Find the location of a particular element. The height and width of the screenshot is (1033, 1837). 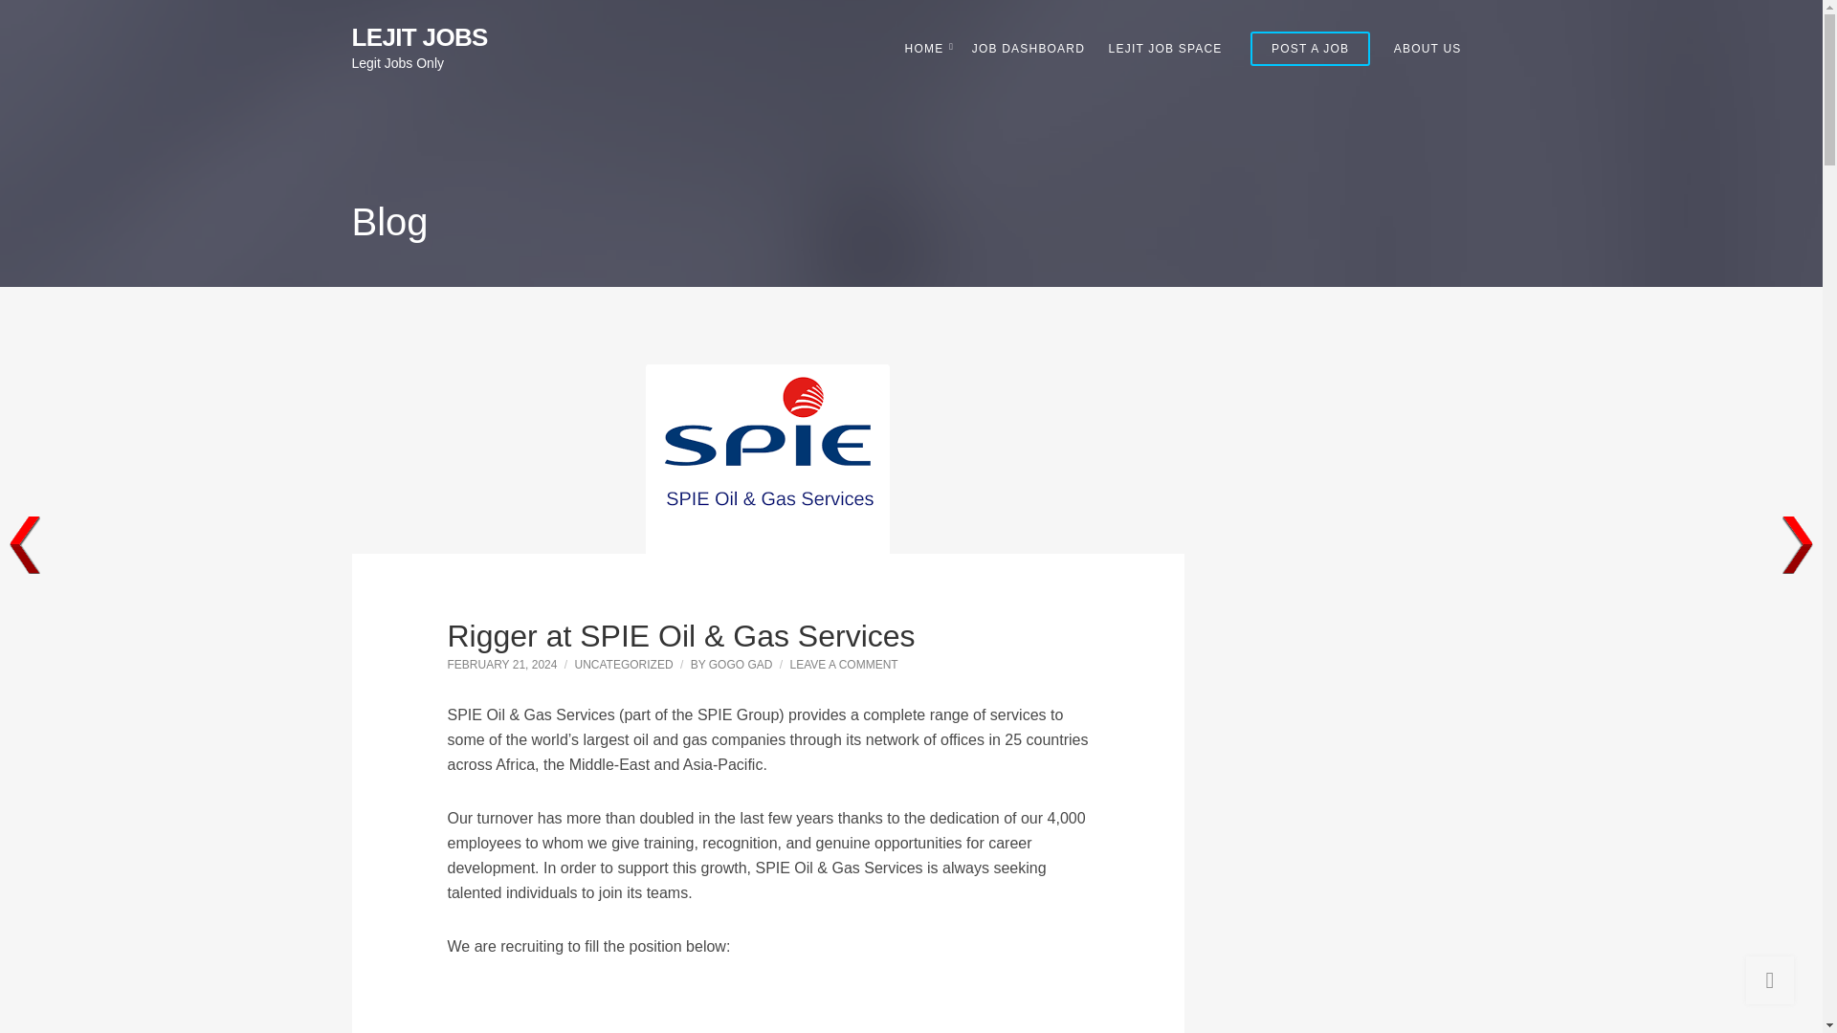

LEJIT JOBS is located at coordinates (420, 36).